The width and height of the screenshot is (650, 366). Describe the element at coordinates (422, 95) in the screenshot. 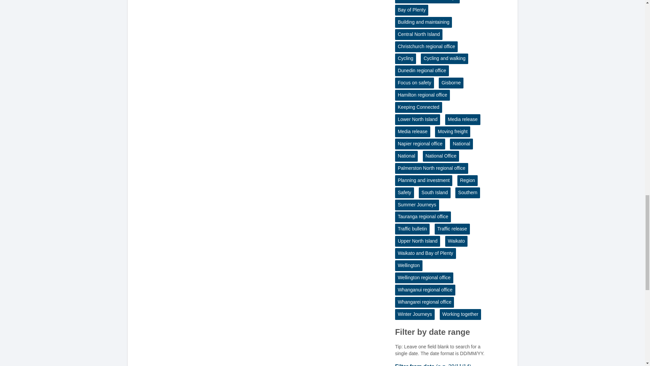

I see `View items tagged Hamilton regional office` at that location.